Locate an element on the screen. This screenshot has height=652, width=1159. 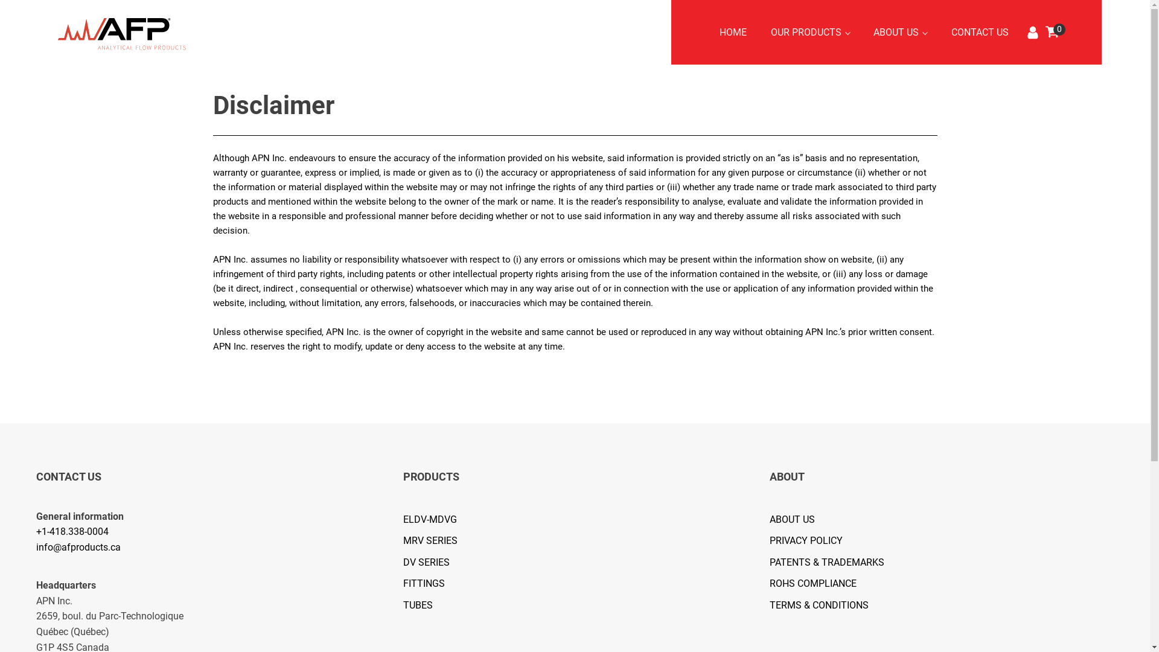
ABOUT US is located at coordinates (833, 520).